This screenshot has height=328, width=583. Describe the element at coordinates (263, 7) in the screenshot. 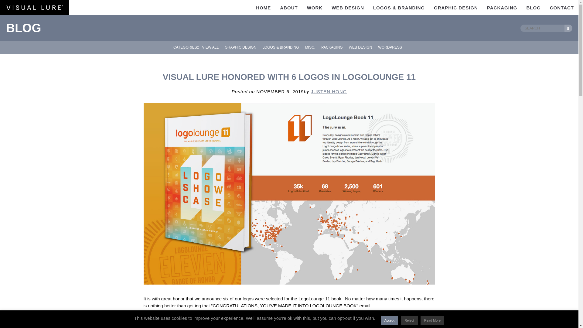

I see `HOME` at that location.